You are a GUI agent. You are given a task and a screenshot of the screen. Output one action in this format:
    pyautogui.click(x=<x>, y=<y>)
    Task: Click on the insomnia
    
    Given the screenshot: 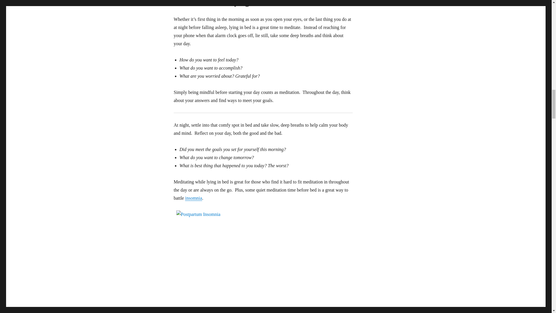 What is the action you would take?
    pyautogui.click(x=193, y=198)
    